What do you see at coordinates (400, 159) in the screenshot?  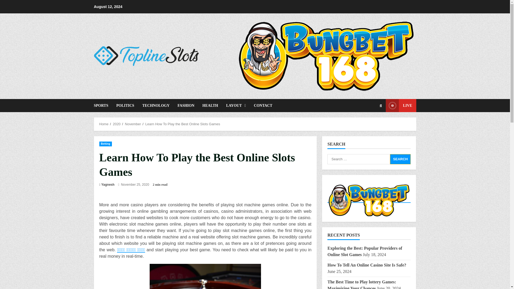 I see `Search` at bounding box center [400, 159].